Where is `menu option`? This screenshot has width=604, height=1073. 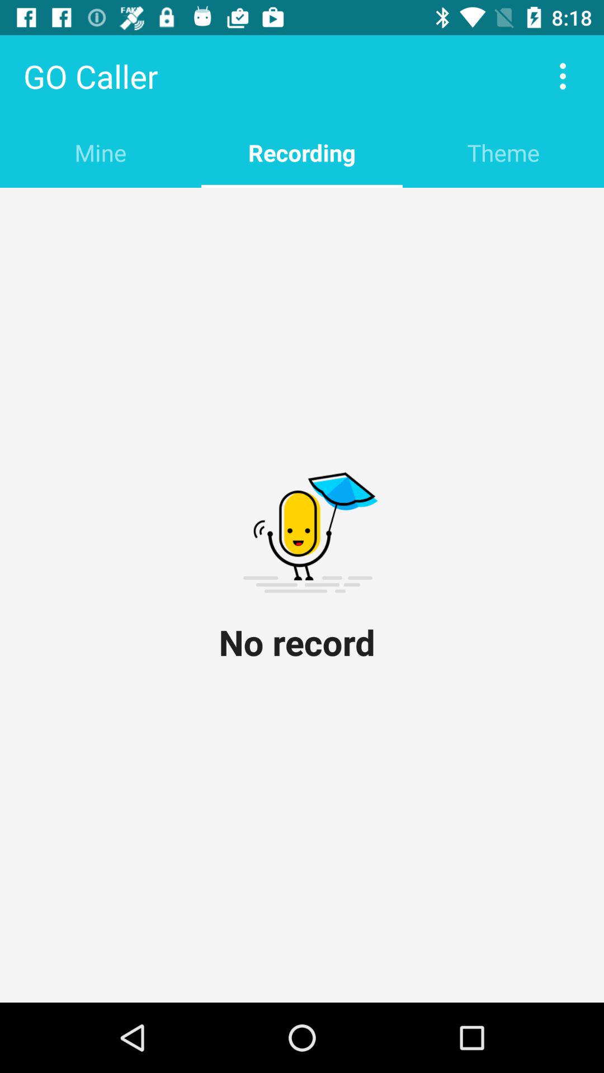
menu option is located at coordinates (563, 76).